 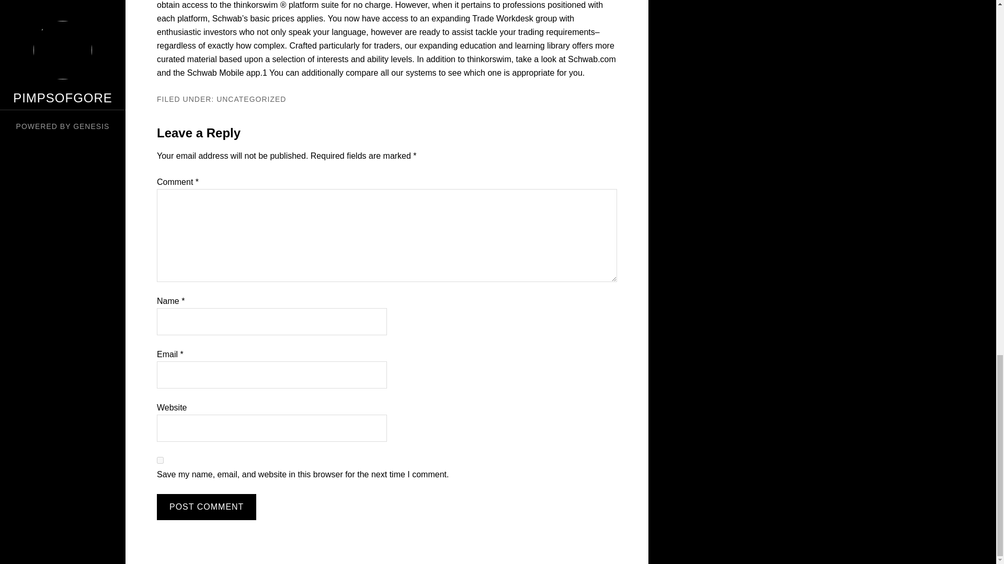 I want to click on yes, so click(x=160, y=460).